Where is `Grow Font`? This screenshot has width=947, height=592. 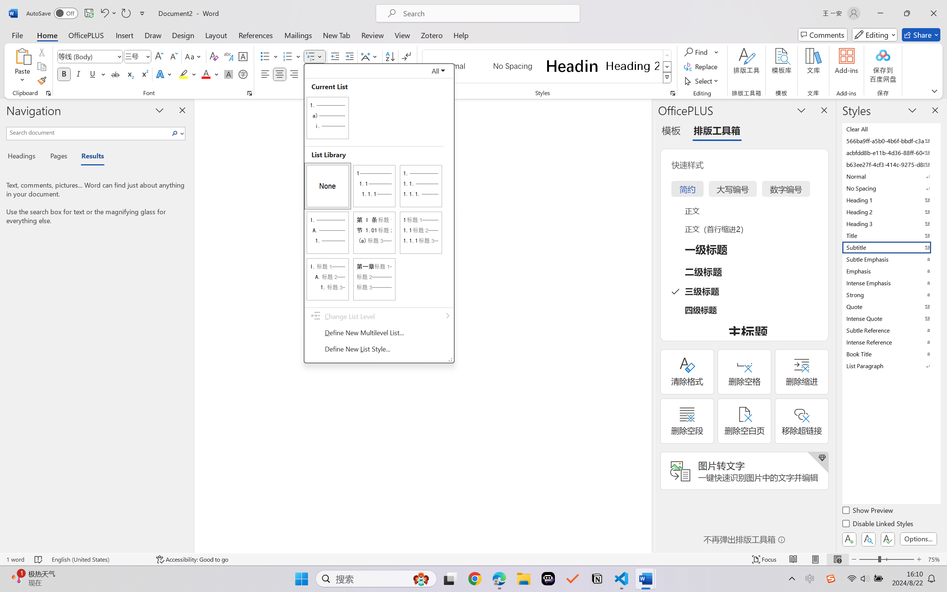 Grow Font is located at coordinates (159, 56).